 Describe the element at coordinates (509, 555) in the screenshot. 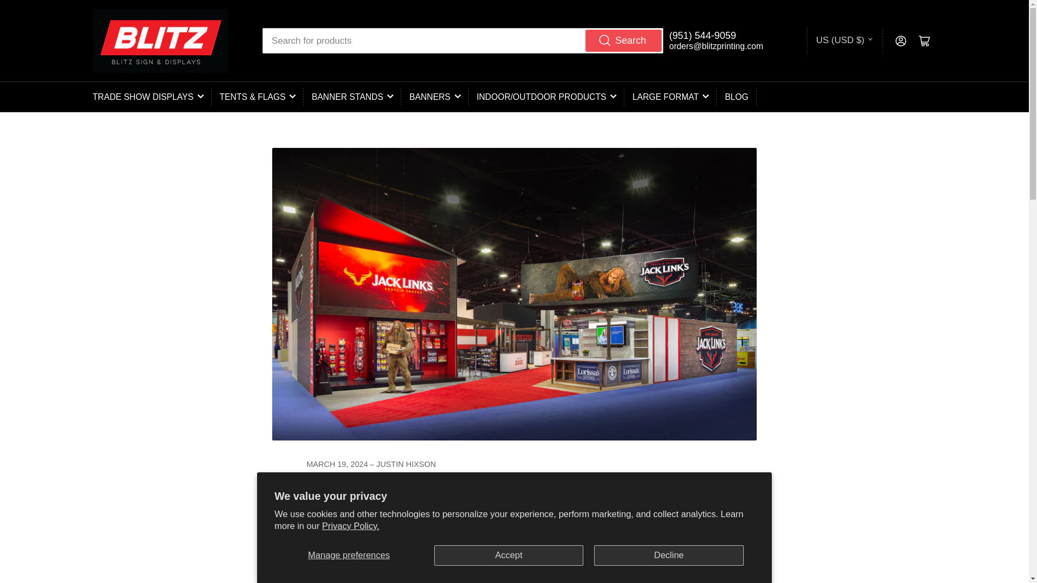

I see `Accept` at that location.